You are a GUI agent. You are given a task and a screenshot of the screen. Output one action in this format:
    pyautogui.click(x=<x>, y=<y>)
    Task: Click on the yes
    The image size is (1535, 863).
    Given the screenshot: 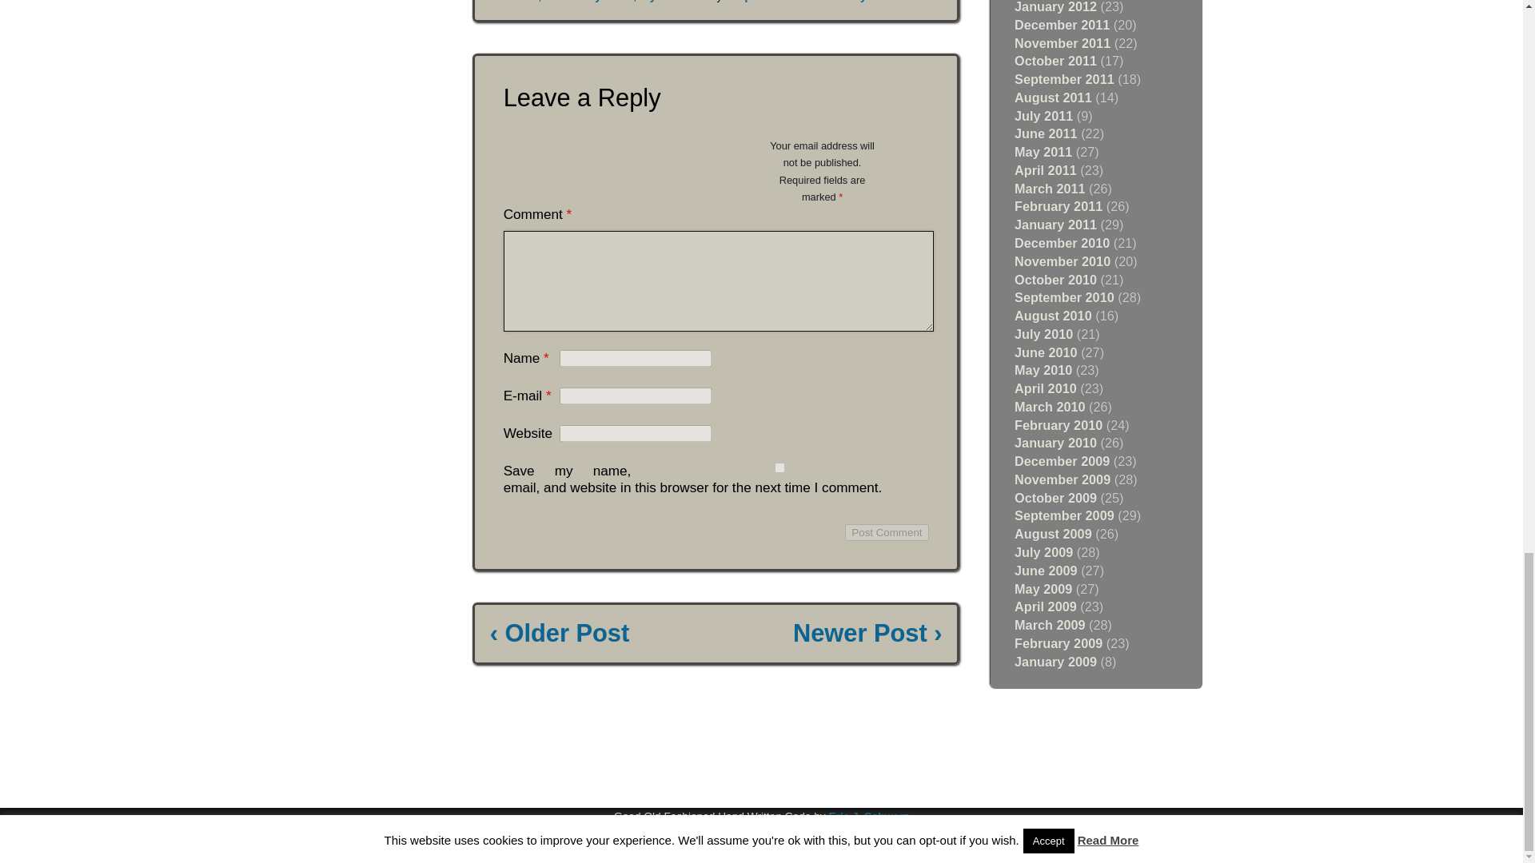 What is the action you would take?
    pyautogui.click(x=779, y=467)
    